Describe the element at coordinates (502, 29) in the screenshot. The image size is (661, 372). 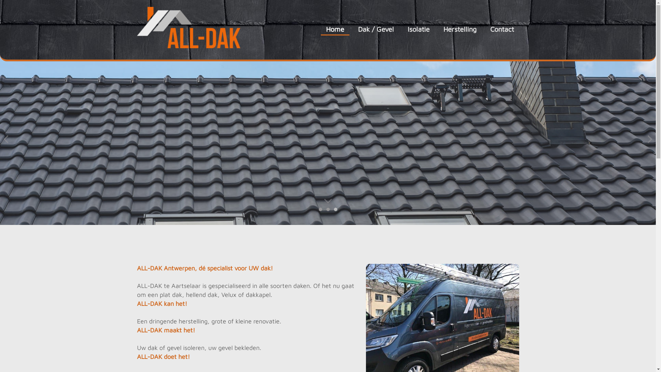
I see `Contact` at that location.